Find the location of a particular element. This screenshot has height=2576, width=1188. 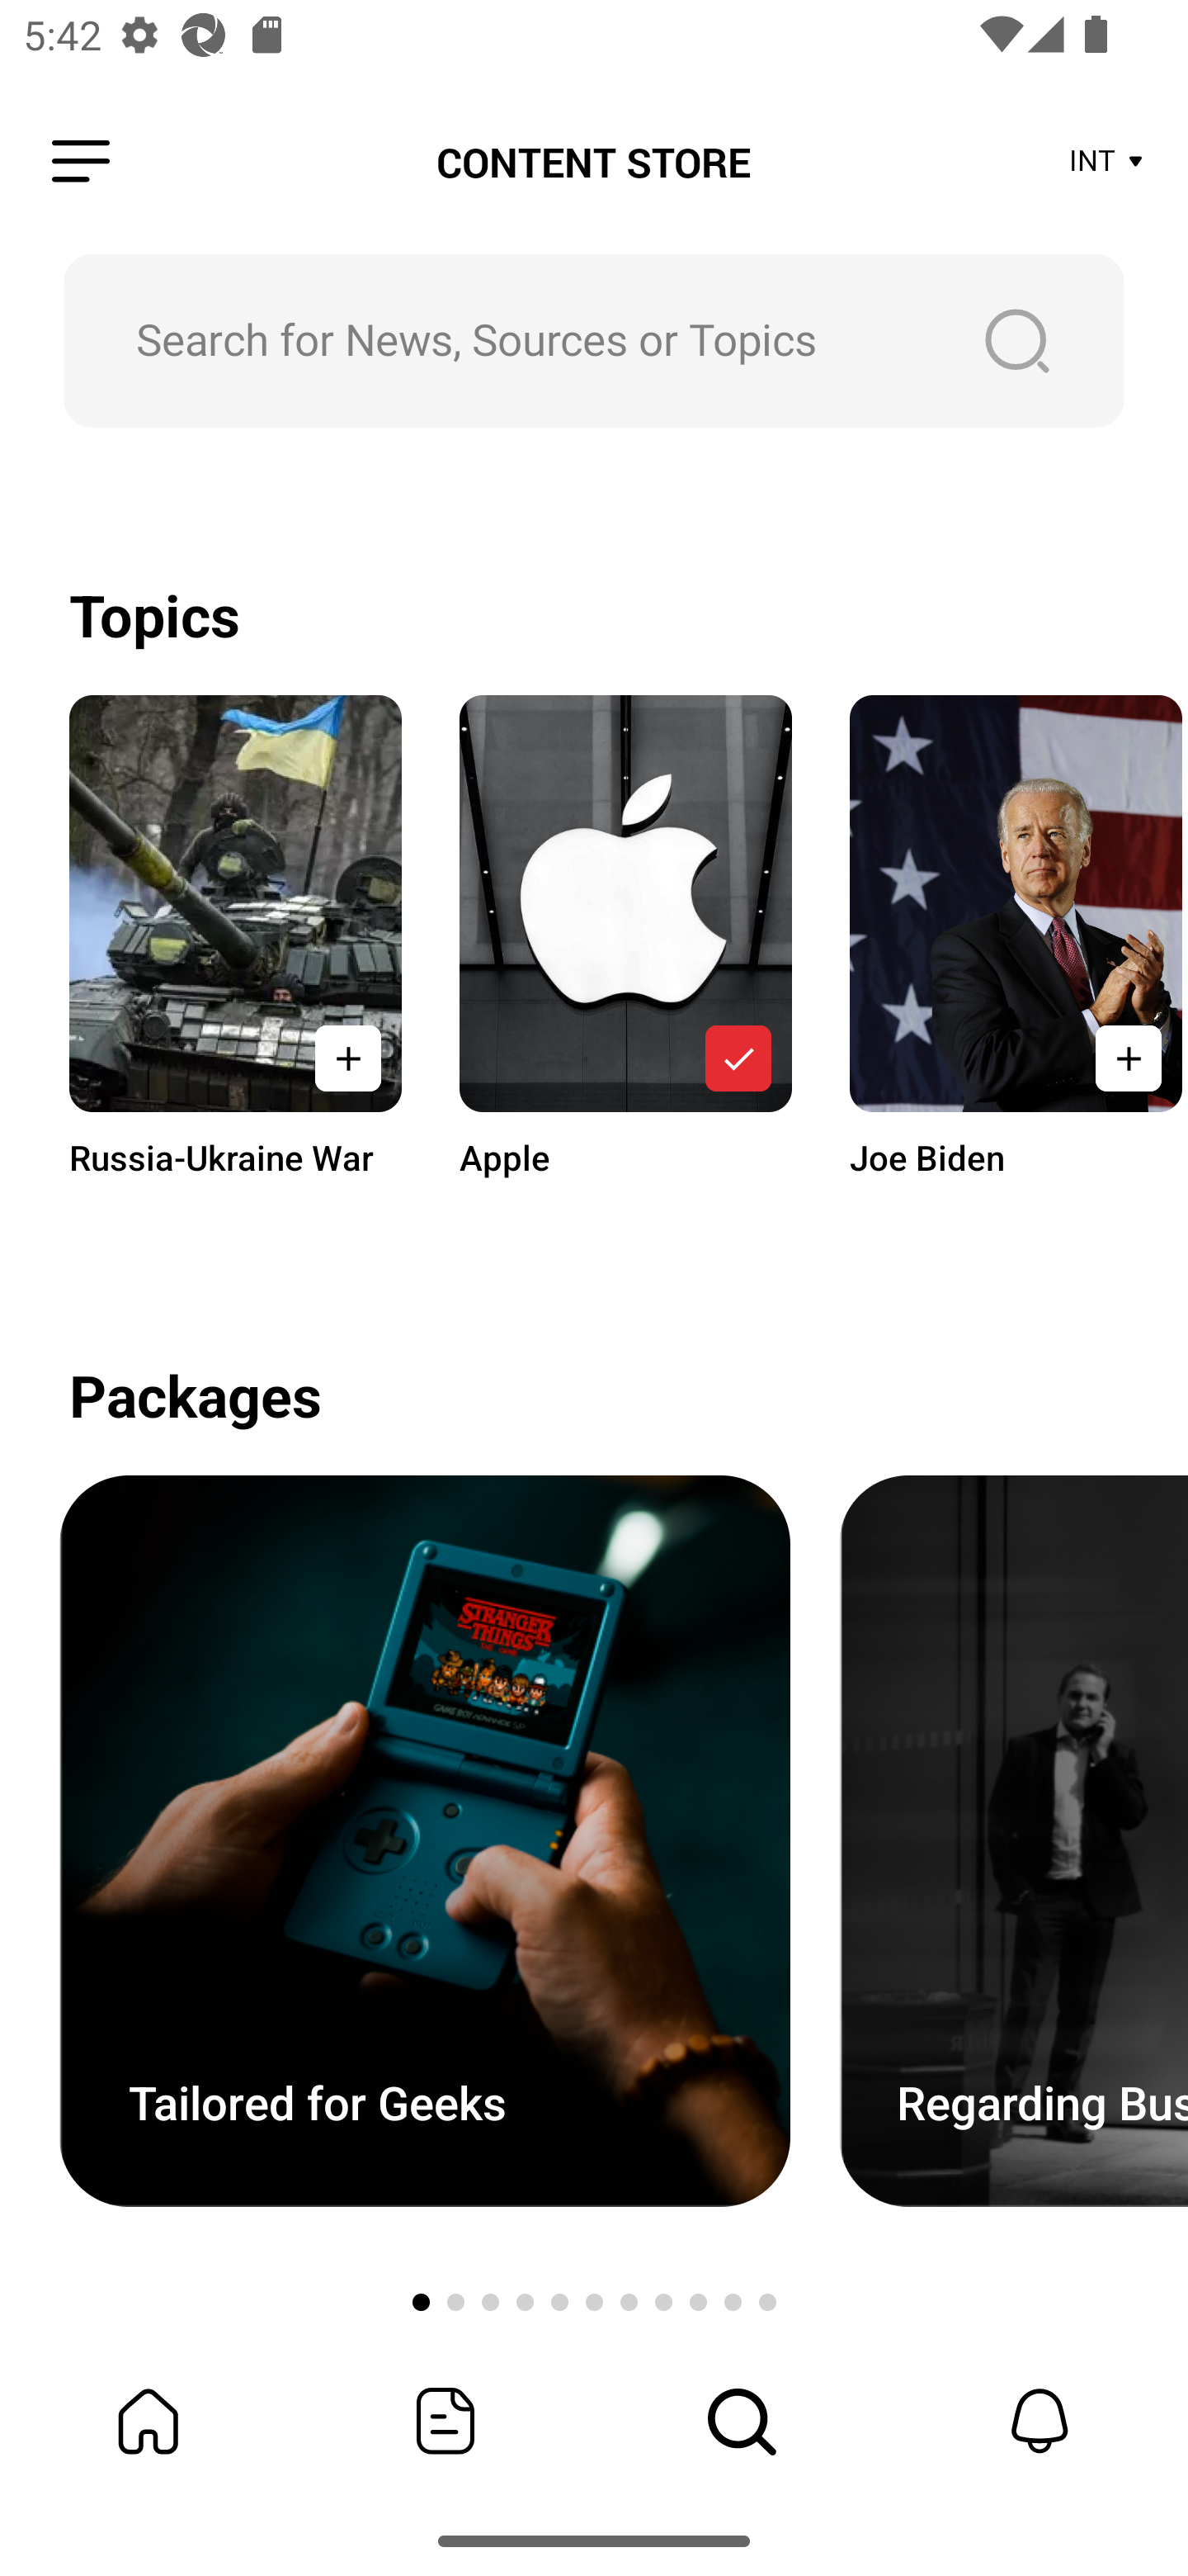

Add To My Bundle is located at coordinates (738, 1058).